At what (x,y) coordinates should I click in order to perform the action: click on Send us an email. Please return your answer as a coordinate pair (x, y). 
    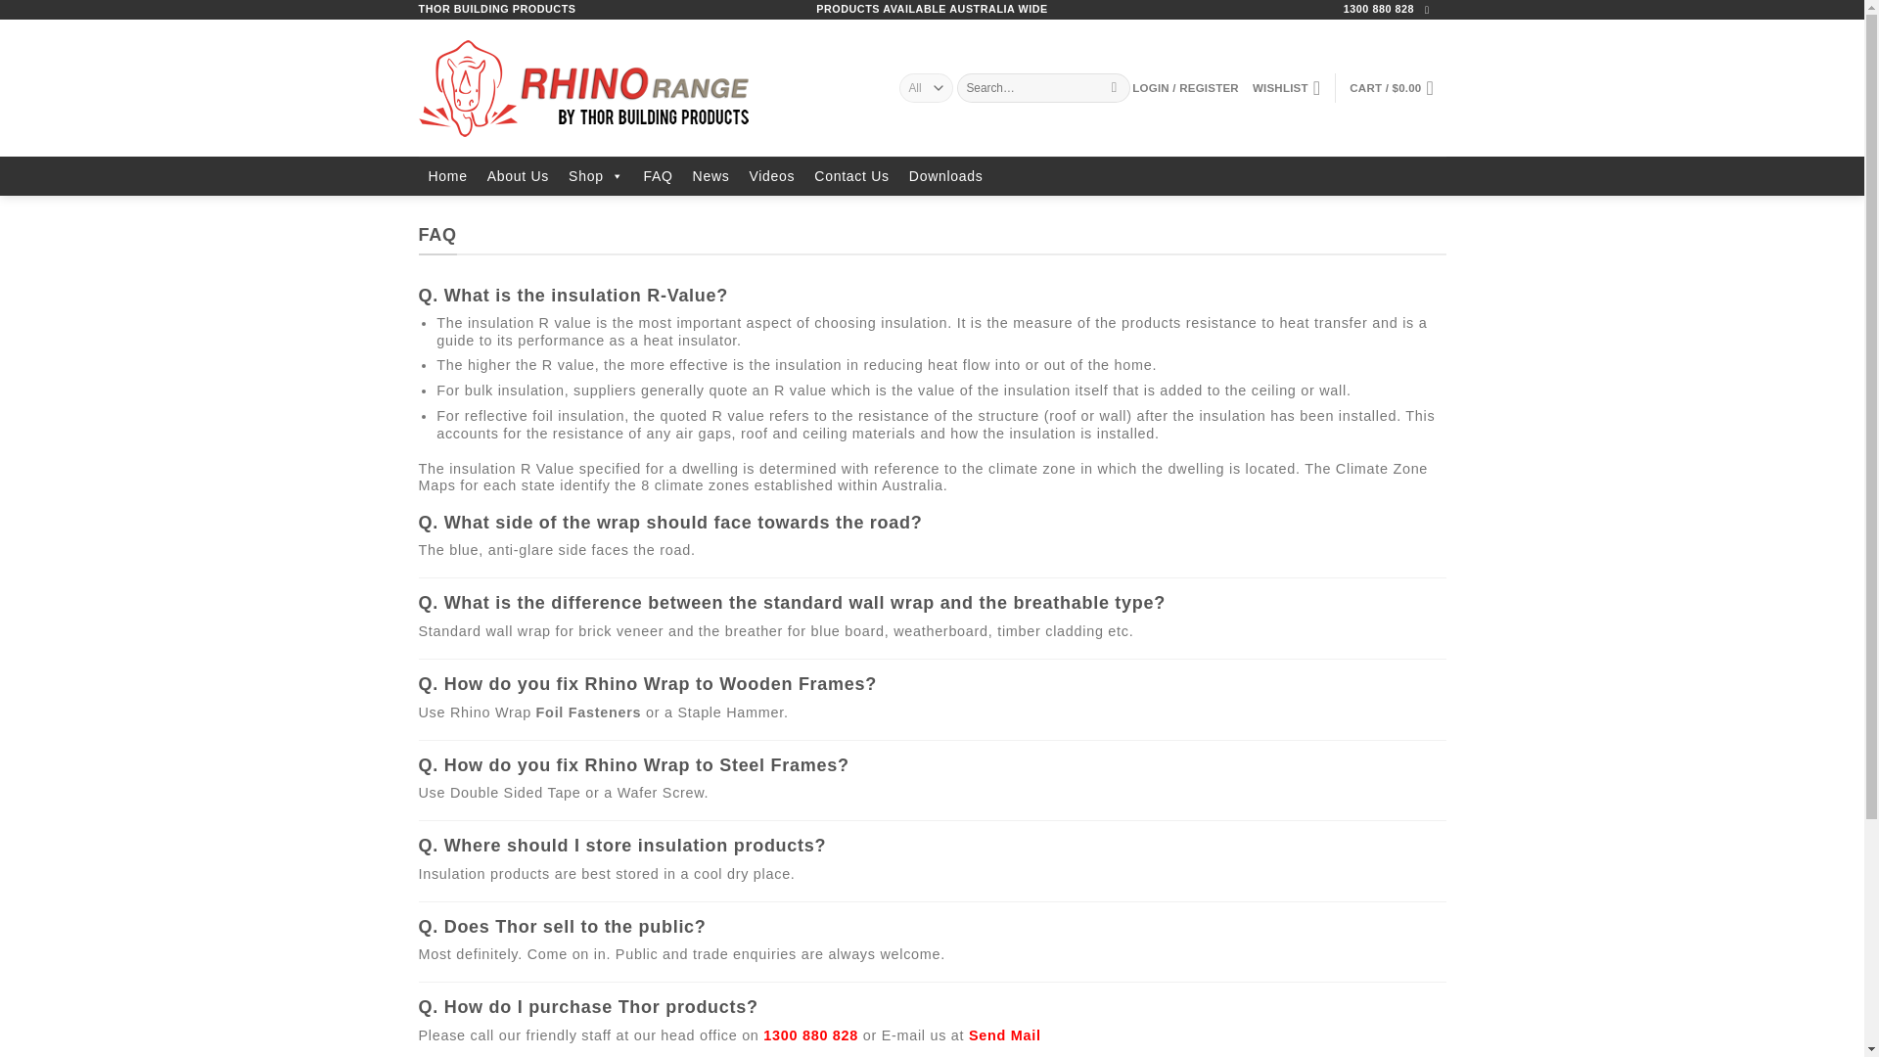
    Looking at the image, I should click on (1429, 10).